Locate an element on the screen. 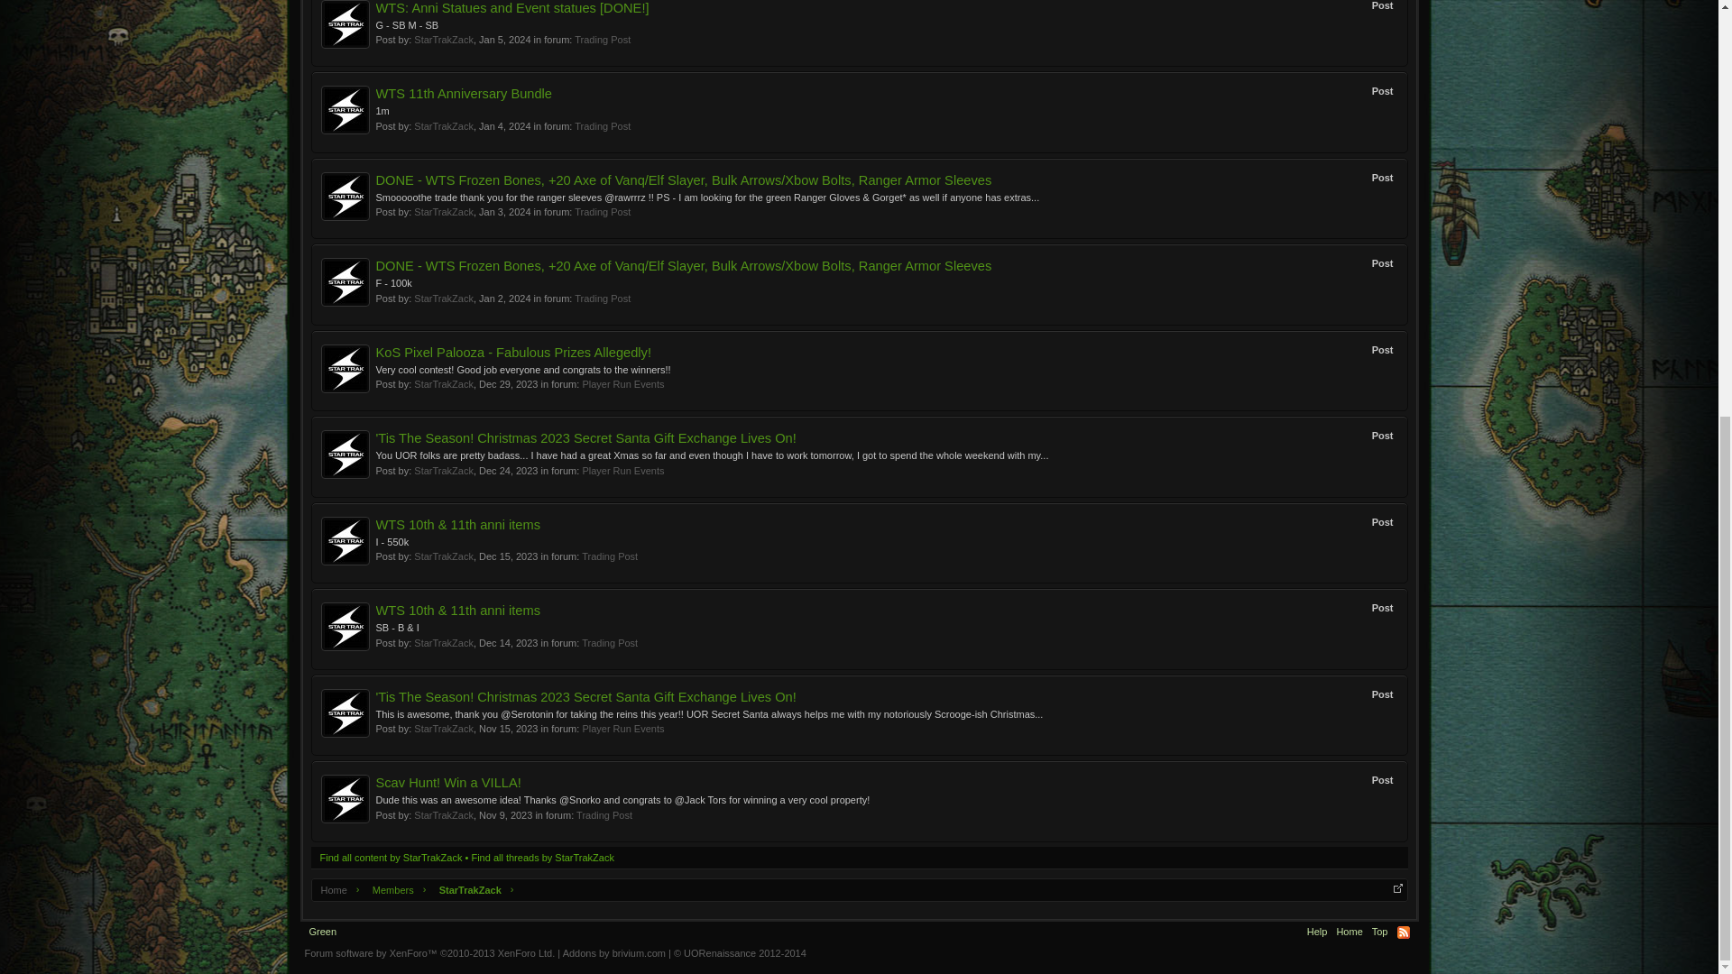  1m is located at coordinates (382, 110).